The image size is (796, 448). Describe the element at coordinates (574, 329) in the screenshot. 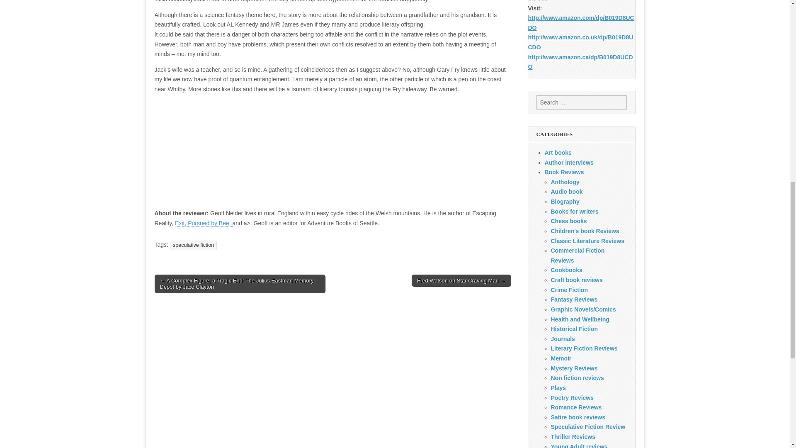

I see `Historical Fiction` at that location.